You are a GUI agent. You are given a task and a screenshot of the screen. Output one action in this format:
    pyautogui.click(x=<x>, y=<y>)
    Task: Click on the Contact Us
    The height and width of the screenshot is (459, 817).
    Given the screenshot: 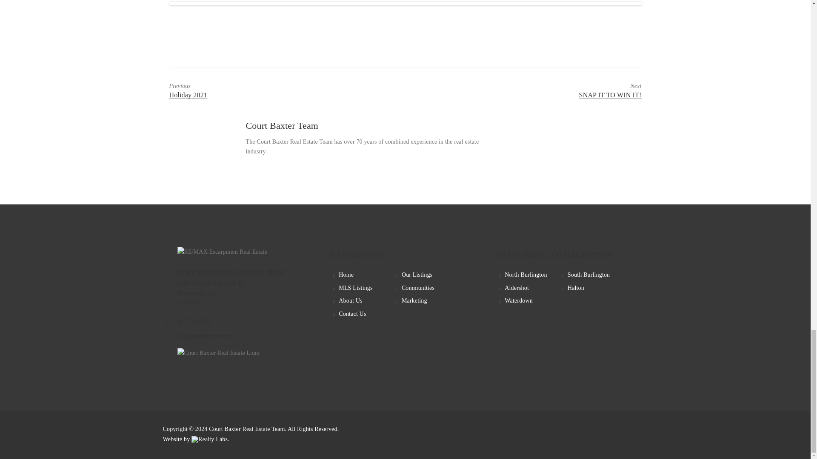 What is the action you would take?
    pyautogui.click(x=352, y=314)
    